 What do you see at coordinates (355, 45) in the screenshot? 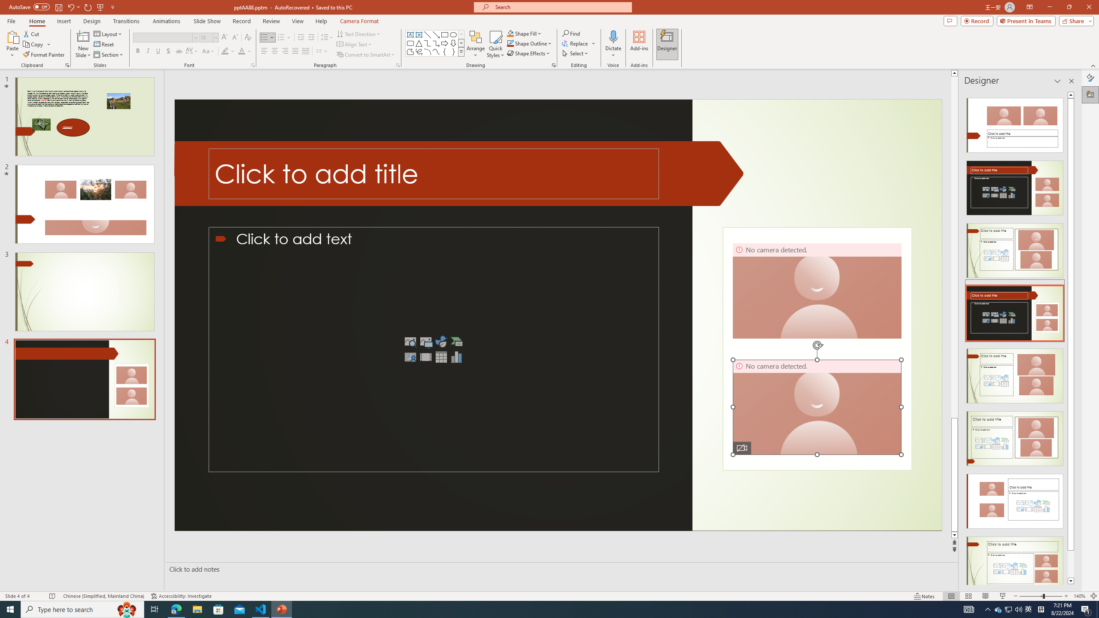
I see `Align Text` at bounding box center [355, 45].